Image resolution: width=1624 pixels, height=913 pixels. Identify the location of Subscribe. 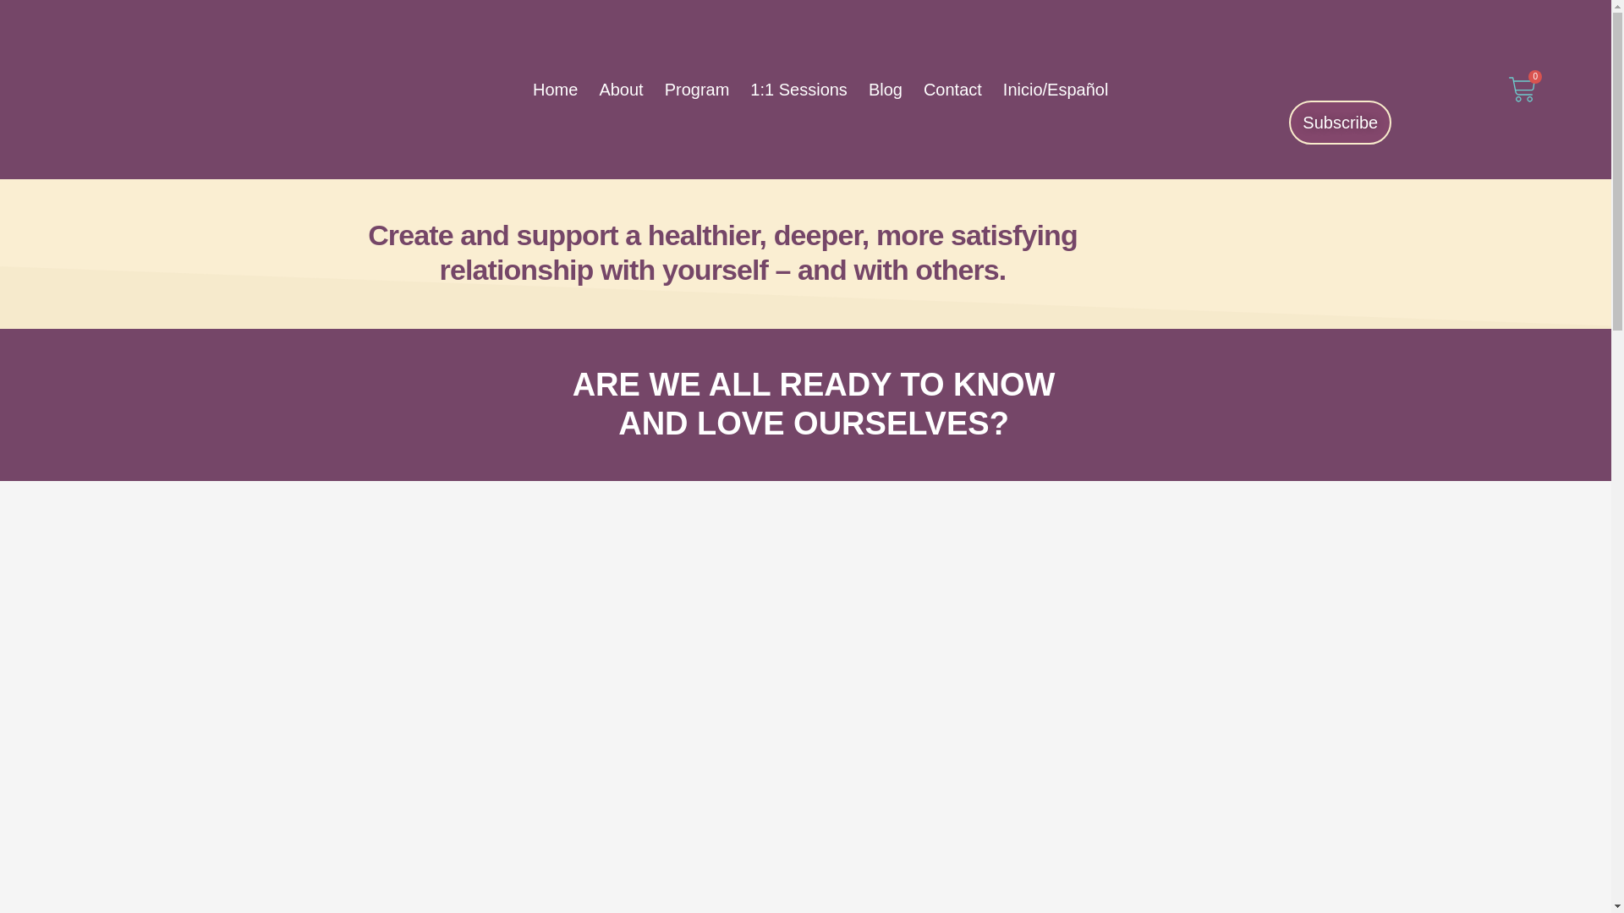
(798, 90).